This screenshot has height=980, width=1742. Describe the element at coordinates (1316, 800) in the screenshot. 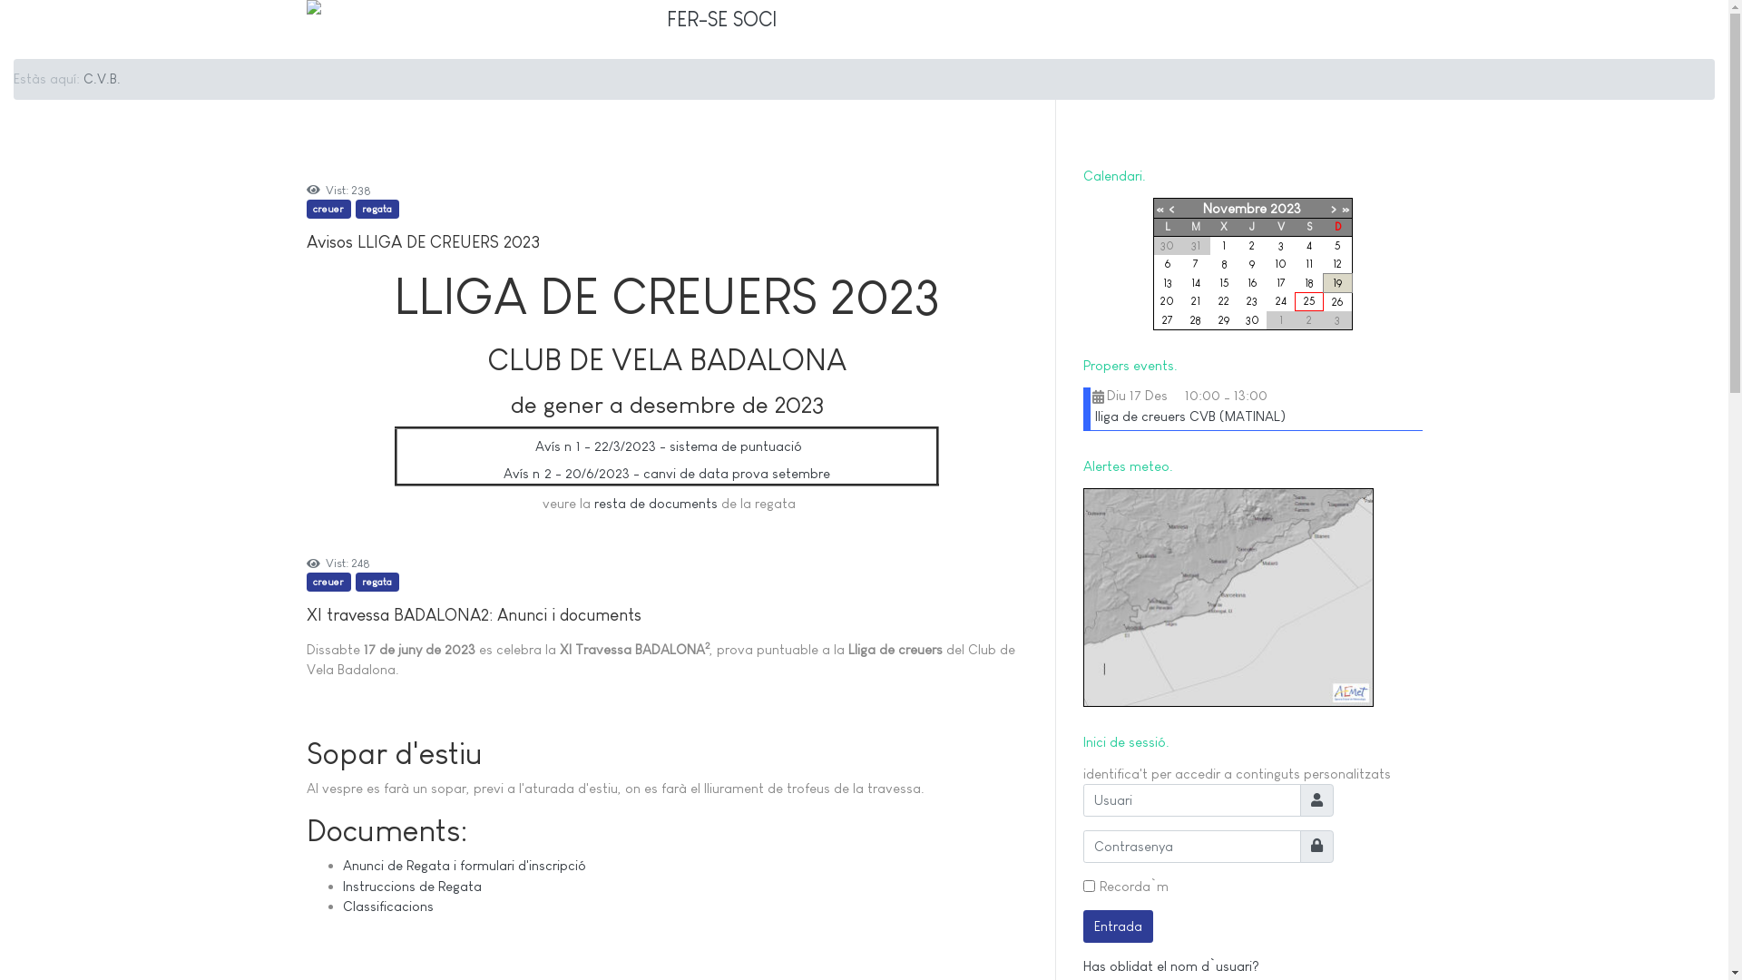

I see `Usuari` at that location.